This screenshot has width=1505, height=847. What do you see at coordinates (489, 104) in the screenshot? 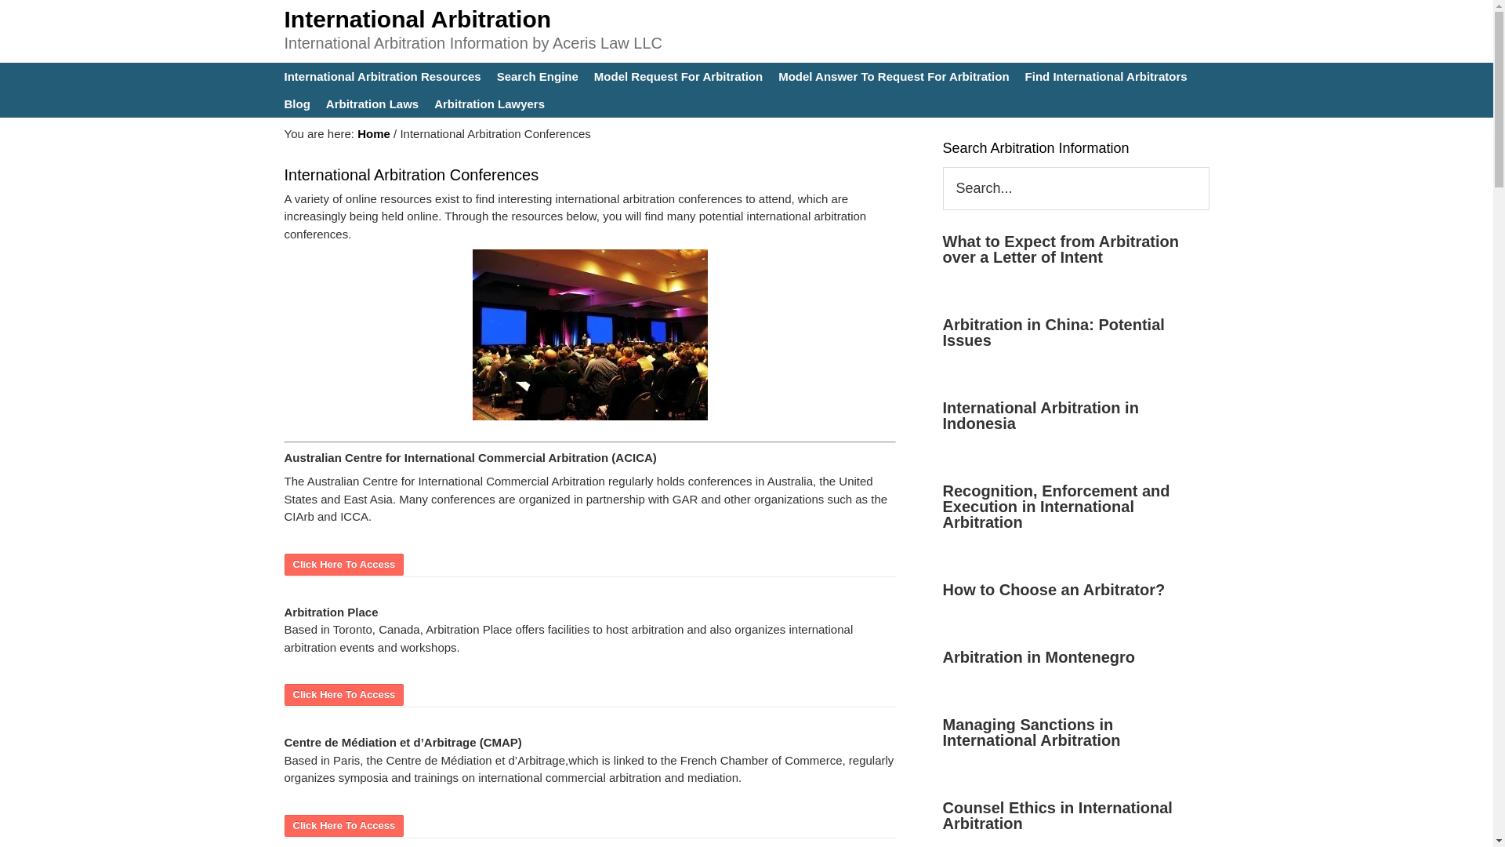
I see `Arbitration Lawyers` at bounding box center [489, 104].